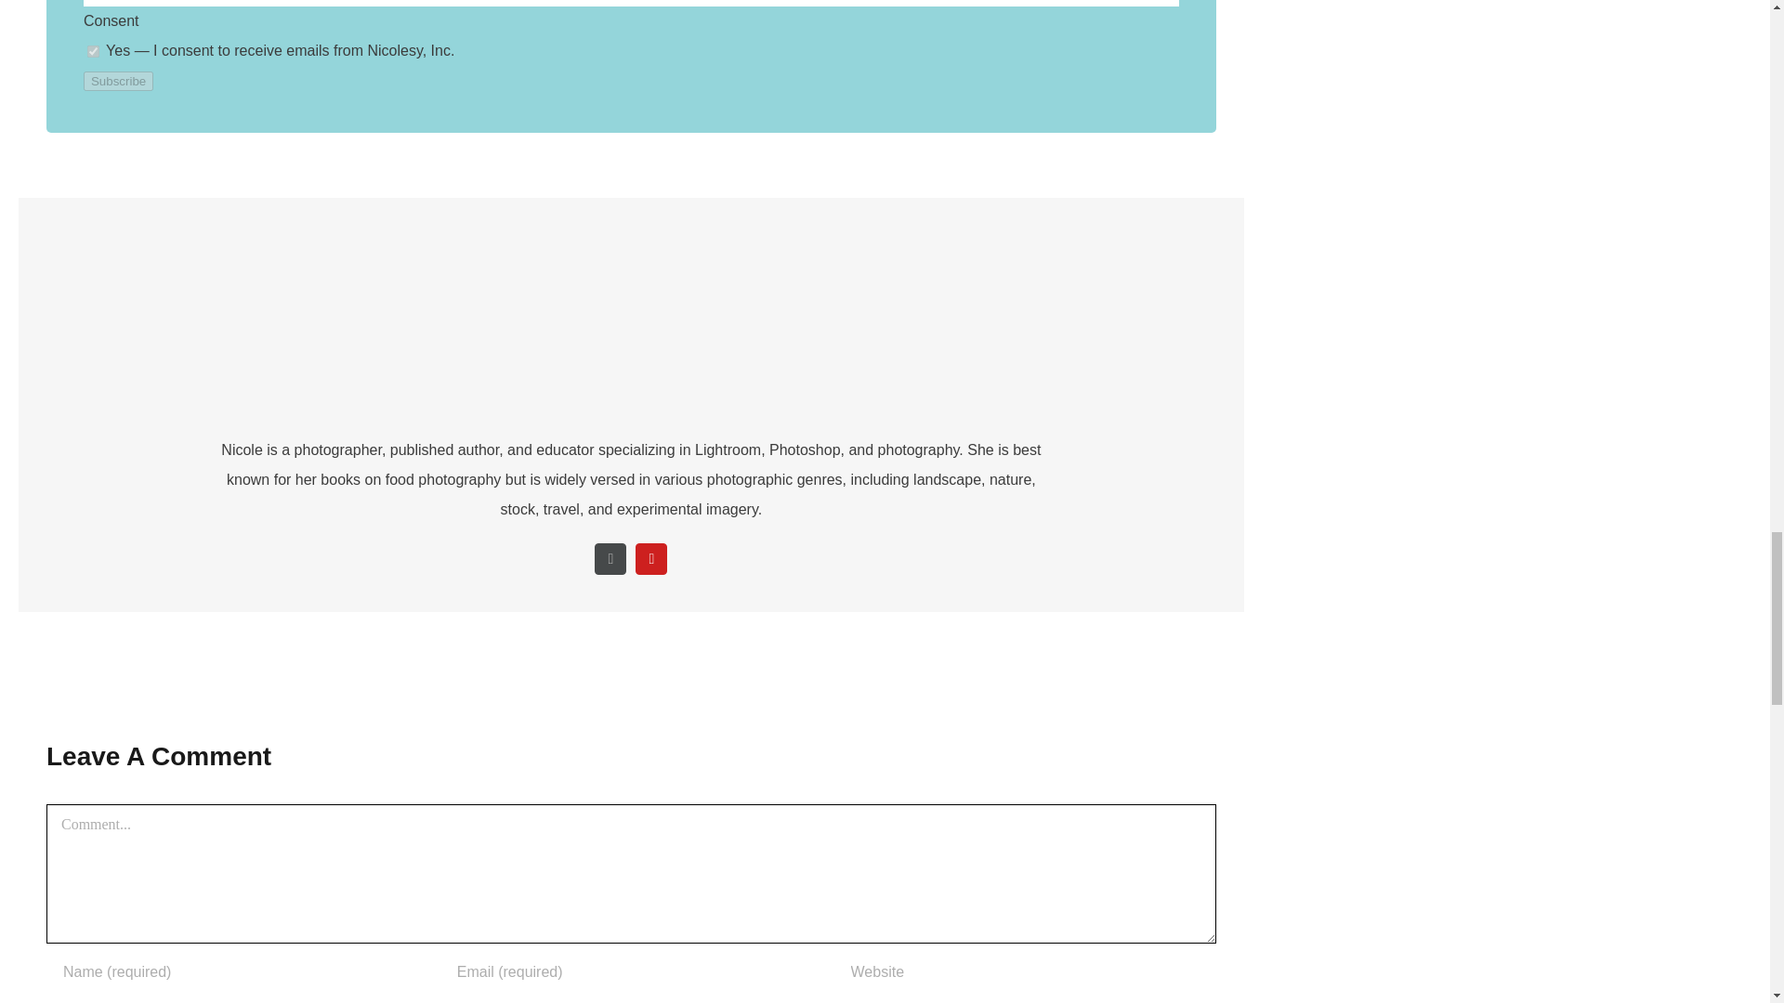  I want to click on Contact, so click(610, 557).